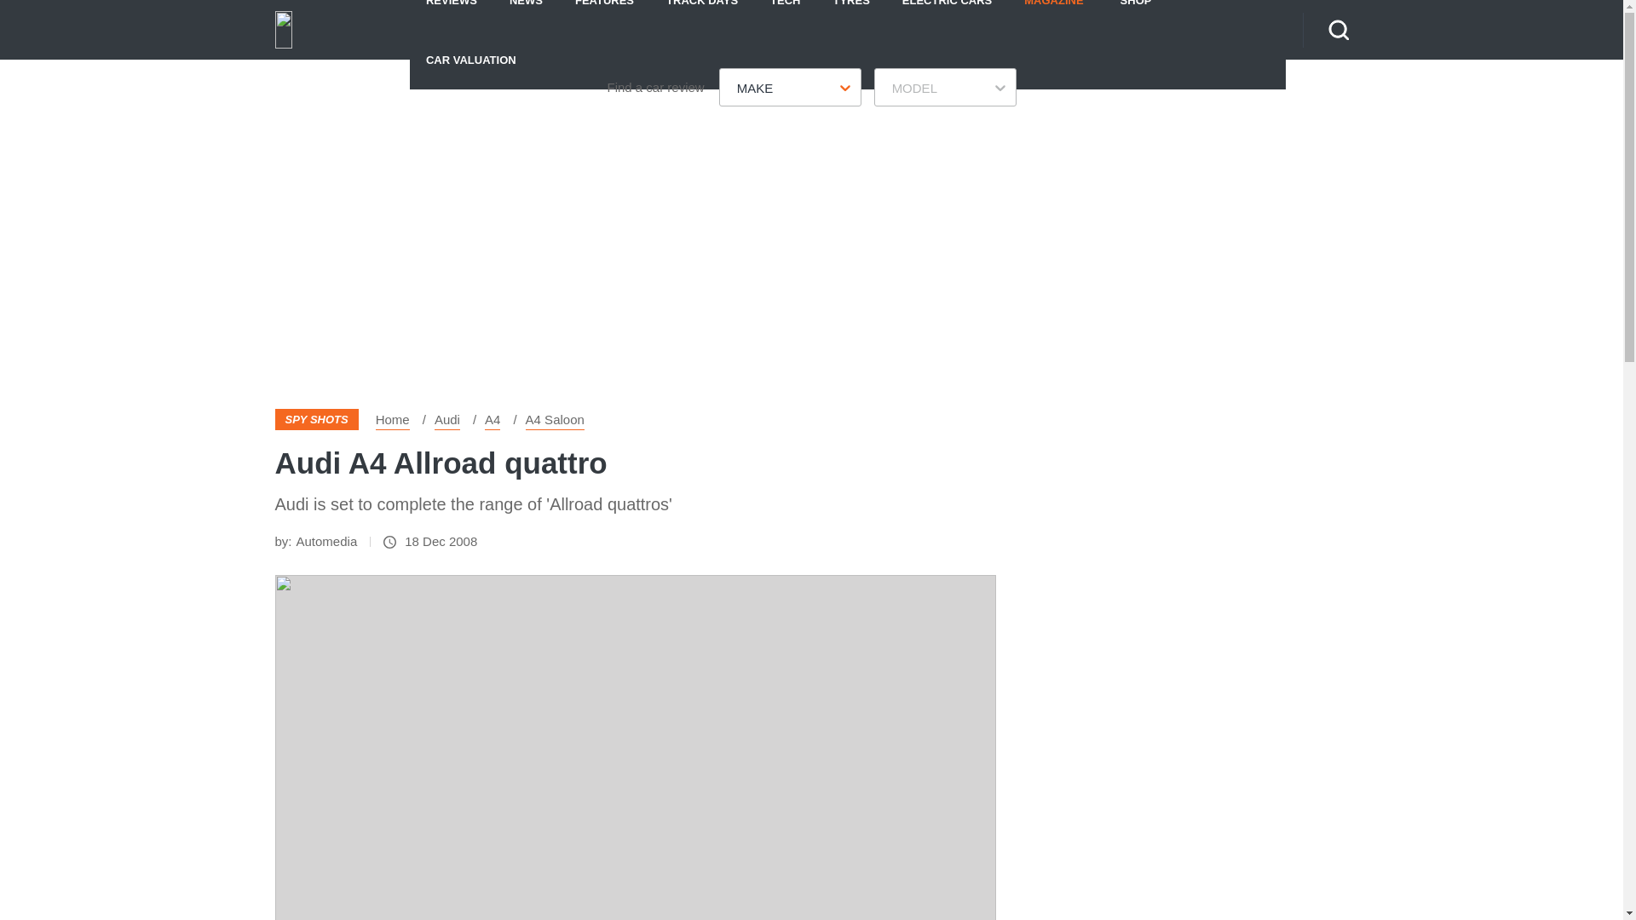 This screenshot has height=920, width=1636. What do you see at coordinates (702, 14) in the screenshot?
I see `TRACK DAYS` at bounding box center [702, 14].